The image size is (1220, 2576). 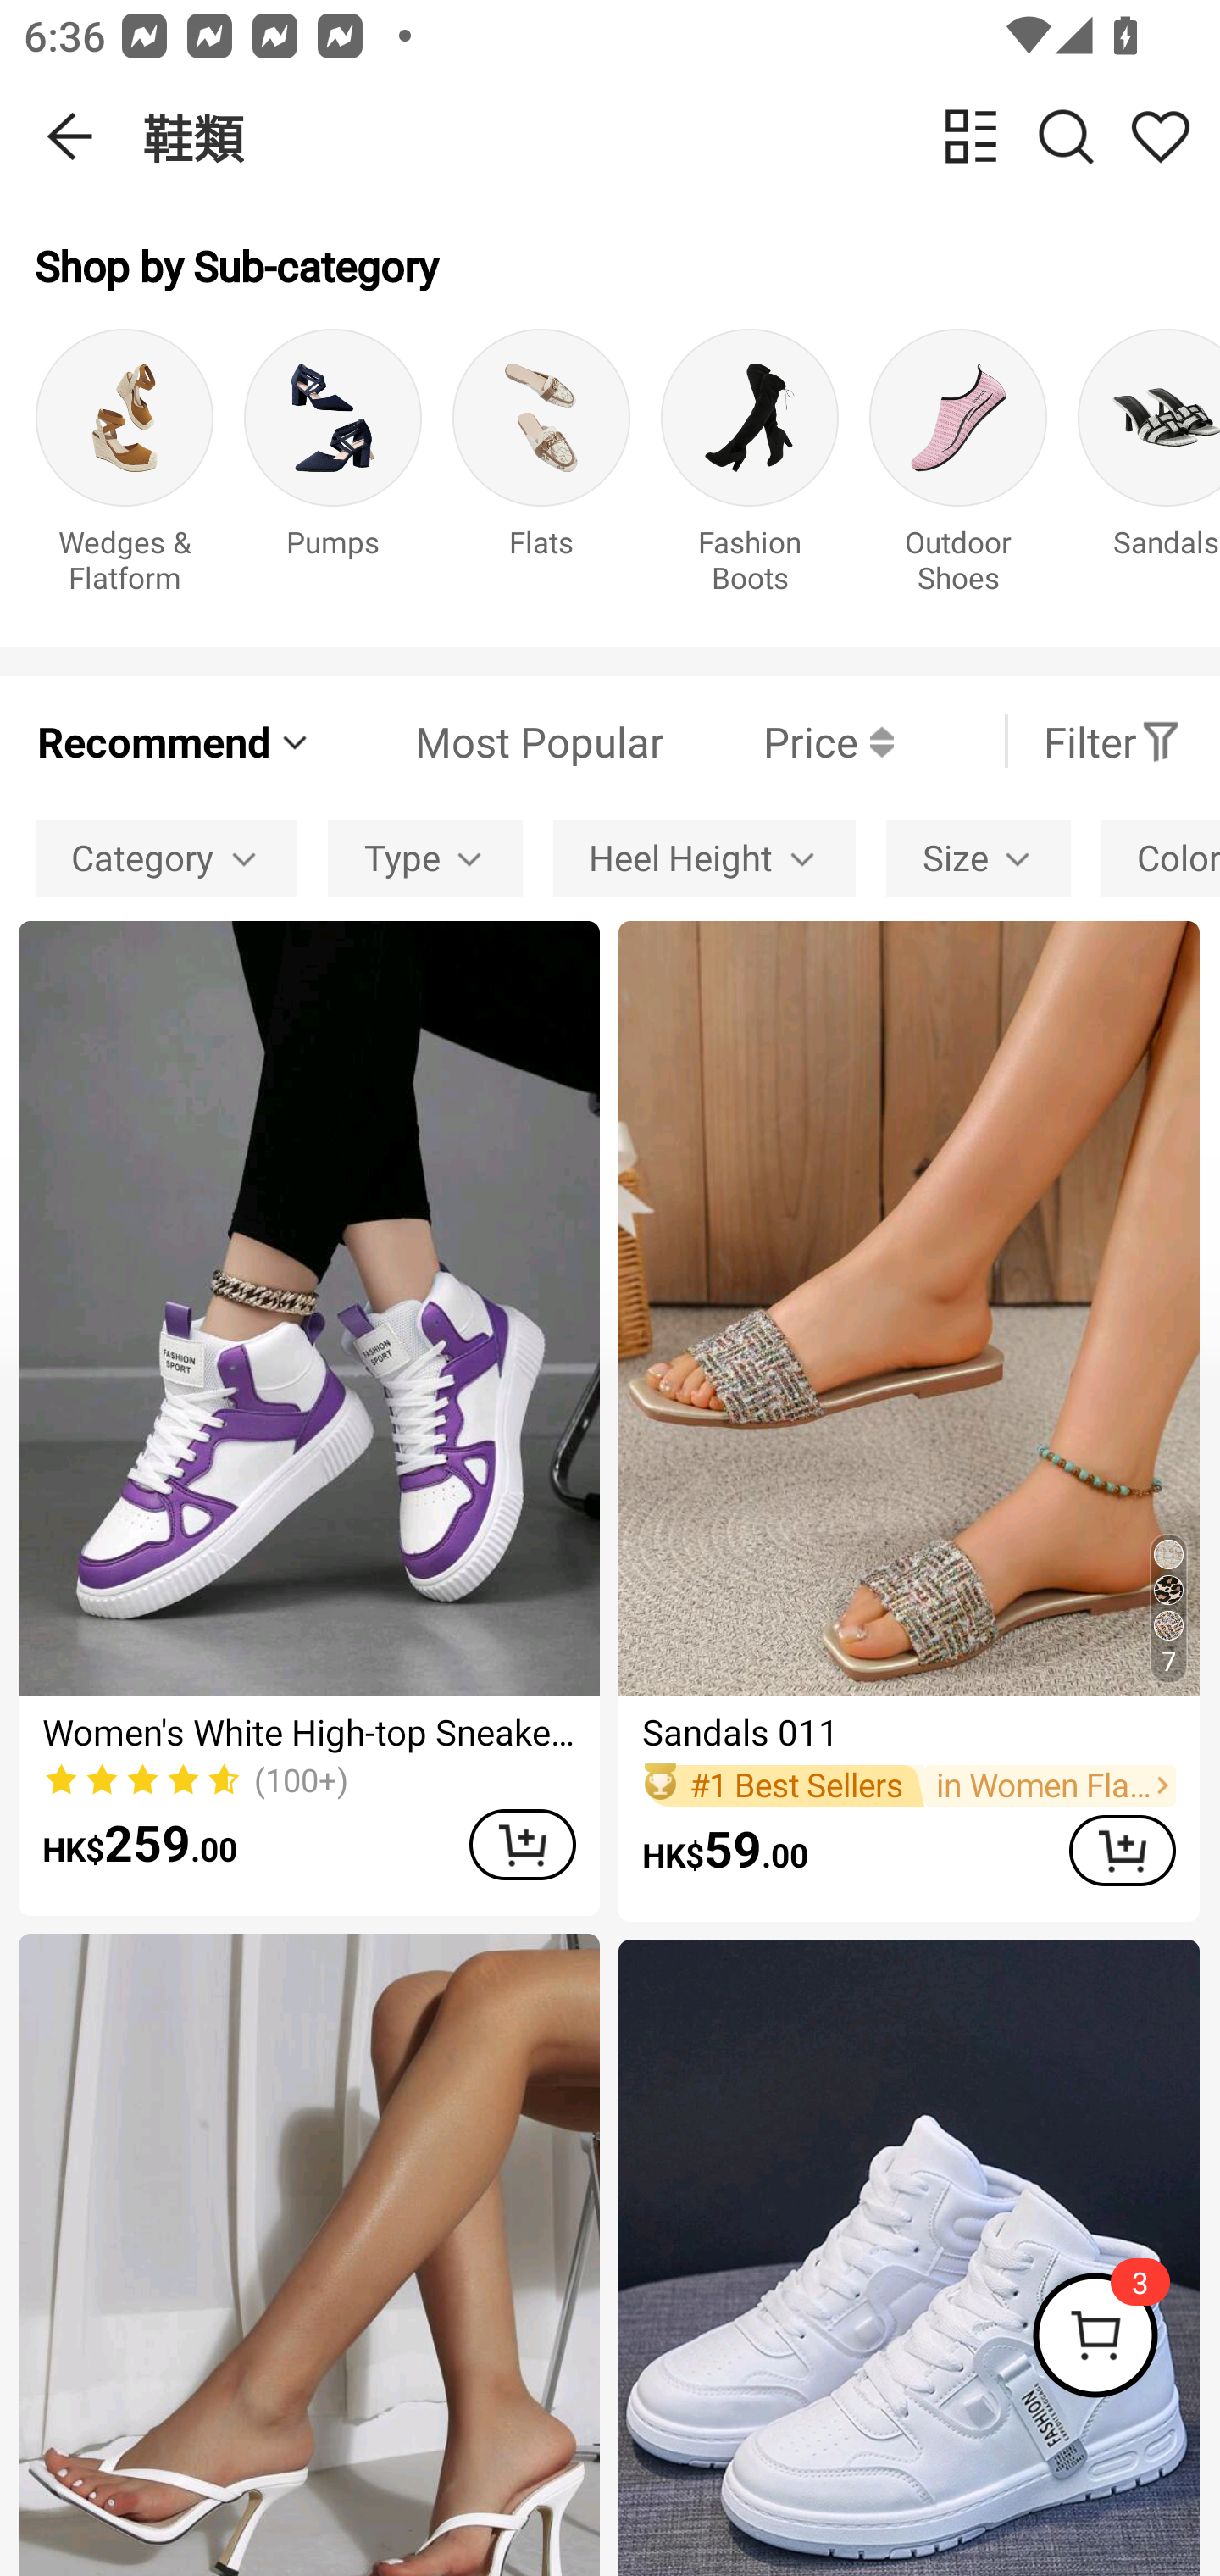 I want to click on Search, so click(x=1066, y=136).